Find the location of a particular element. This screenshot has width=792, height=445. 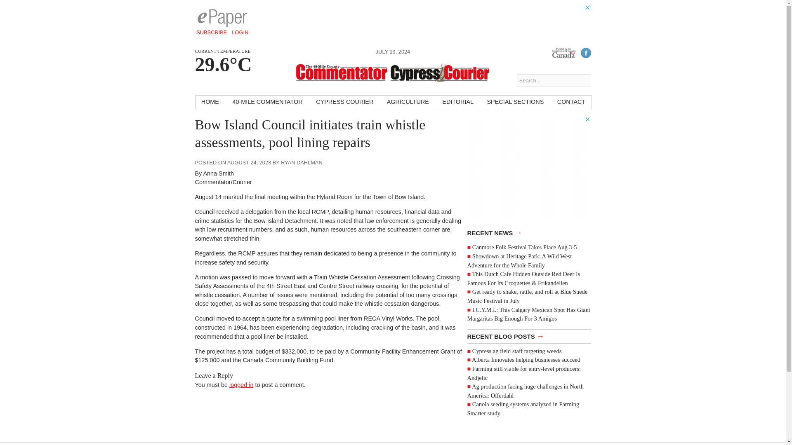

SUBSCRIBE is located at coordinates (212, 32).